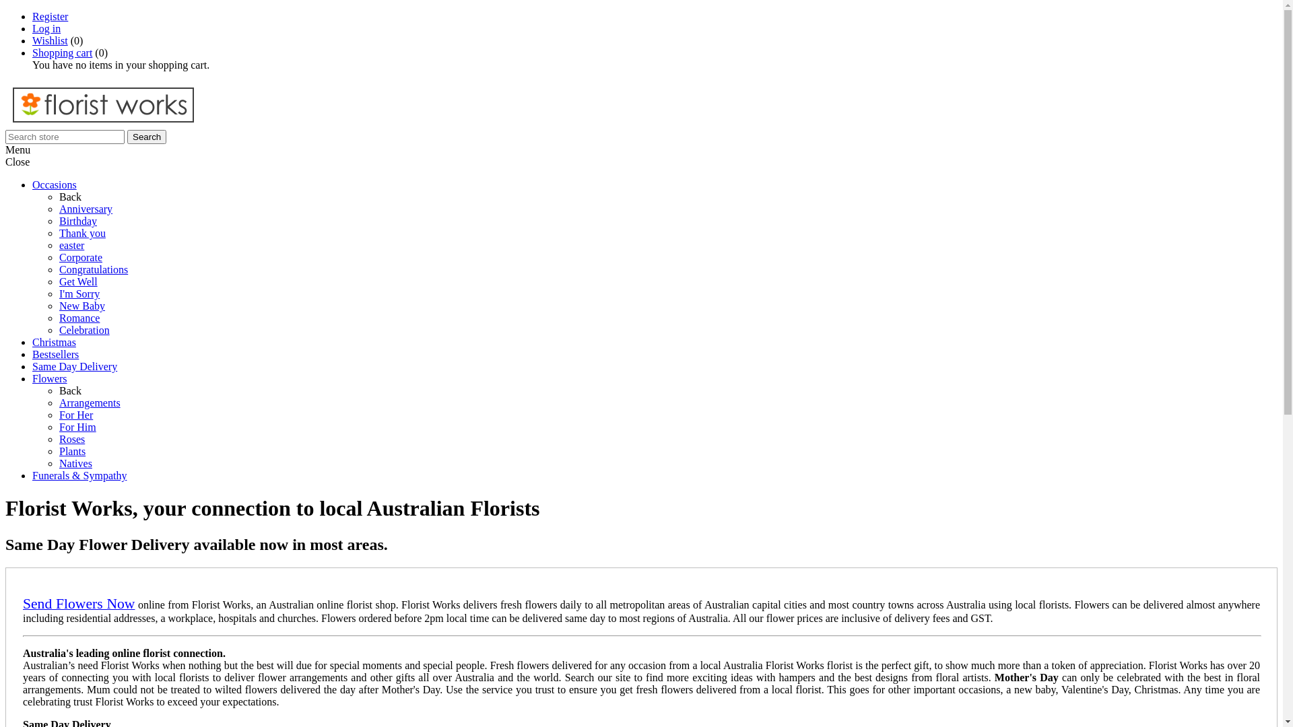 This screenshot has height=727, width=1293. What do you see at coordinates (78, 427) in the screenshot?
I see `For Him` at bounding box center [78, 427].